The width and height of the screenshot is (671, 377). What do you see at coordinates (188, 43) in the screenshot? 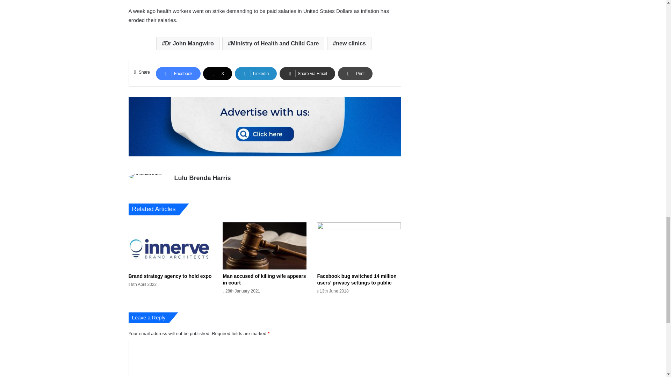
I see `Dr John Mangwiro` at bounding box center [188, 43].